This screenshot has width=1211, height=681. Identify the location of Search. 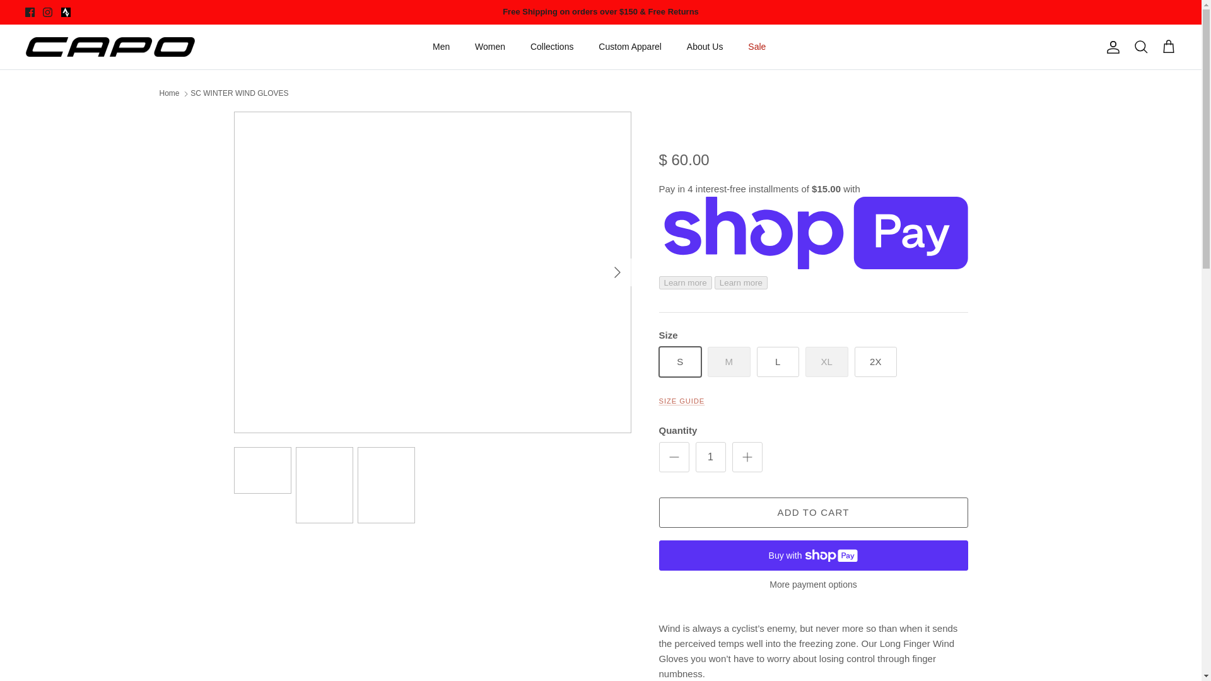
(1140, 47).